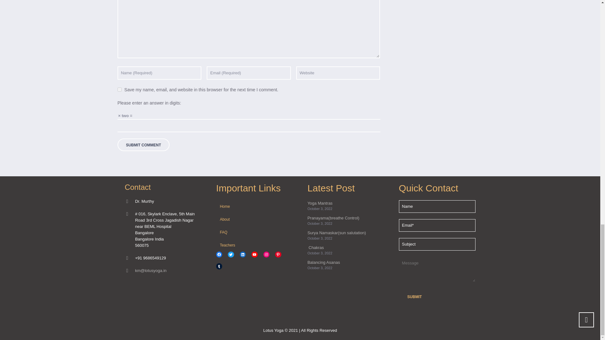 Image resolution: width=605 pixels, height=340 pixels. What do you see at coordinates (119, 89) in the screenshot?
I see `yes` at bounding box center [119, 89].